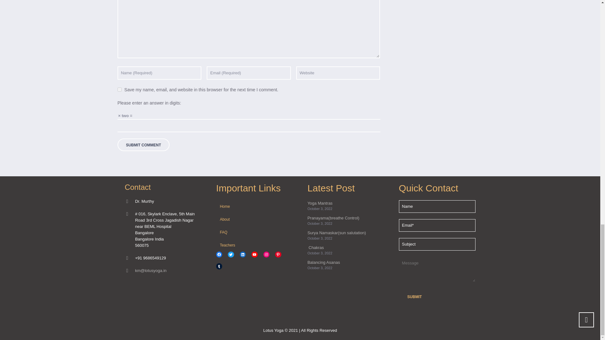 Image resolution: width=605 pixels, height=340 pixels. What do you see at coordinates (119, 89) in the screenshot?
I see `yes` at bounding box center [119, 89].